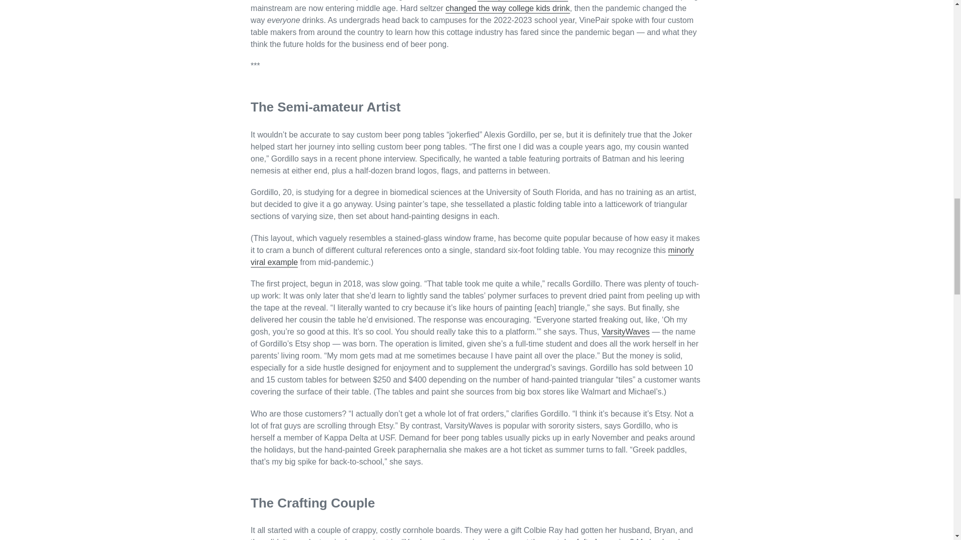 The height and width of the screenshot is (540, 961). What do you see at coordinates (472, 256) in the screenshot?
I see `minorly viral example` at bounding box center [472, 256].